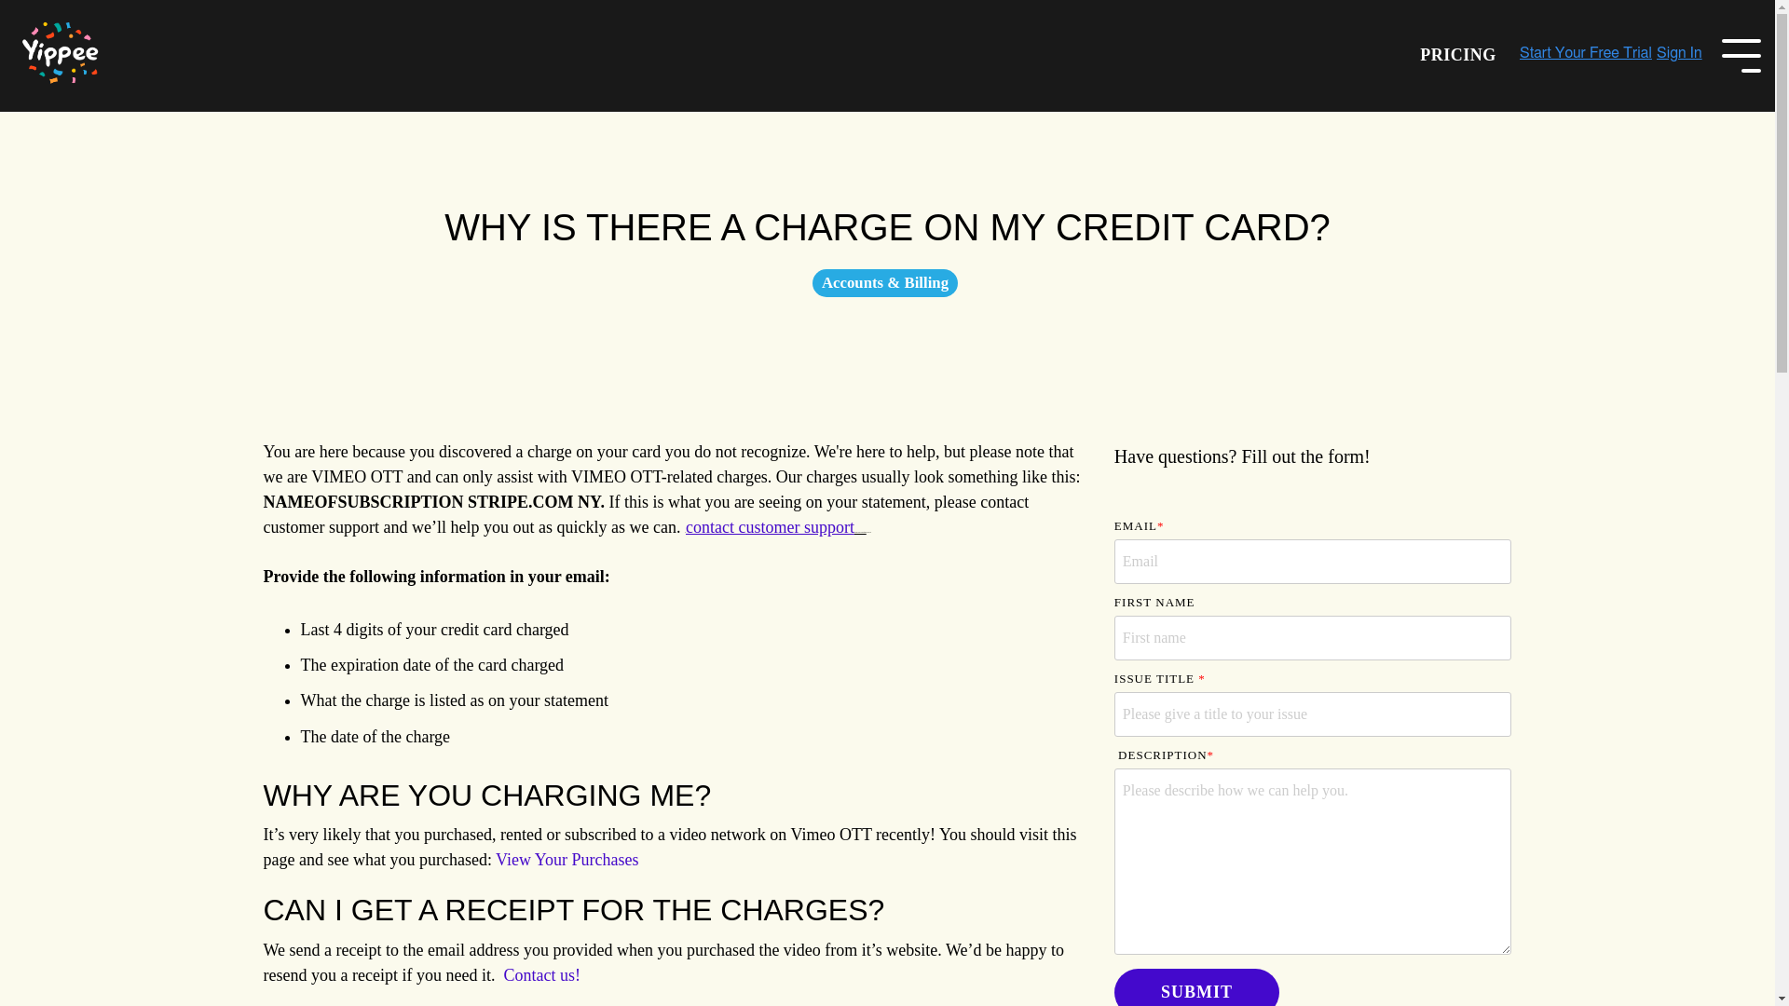 Image resolution: width=1789 pixels, height=1006 pixels. What do you see at coordinates (61, 56) in the screenshot?
I see `Yippee TV logo` at bounding box center [61, 56].